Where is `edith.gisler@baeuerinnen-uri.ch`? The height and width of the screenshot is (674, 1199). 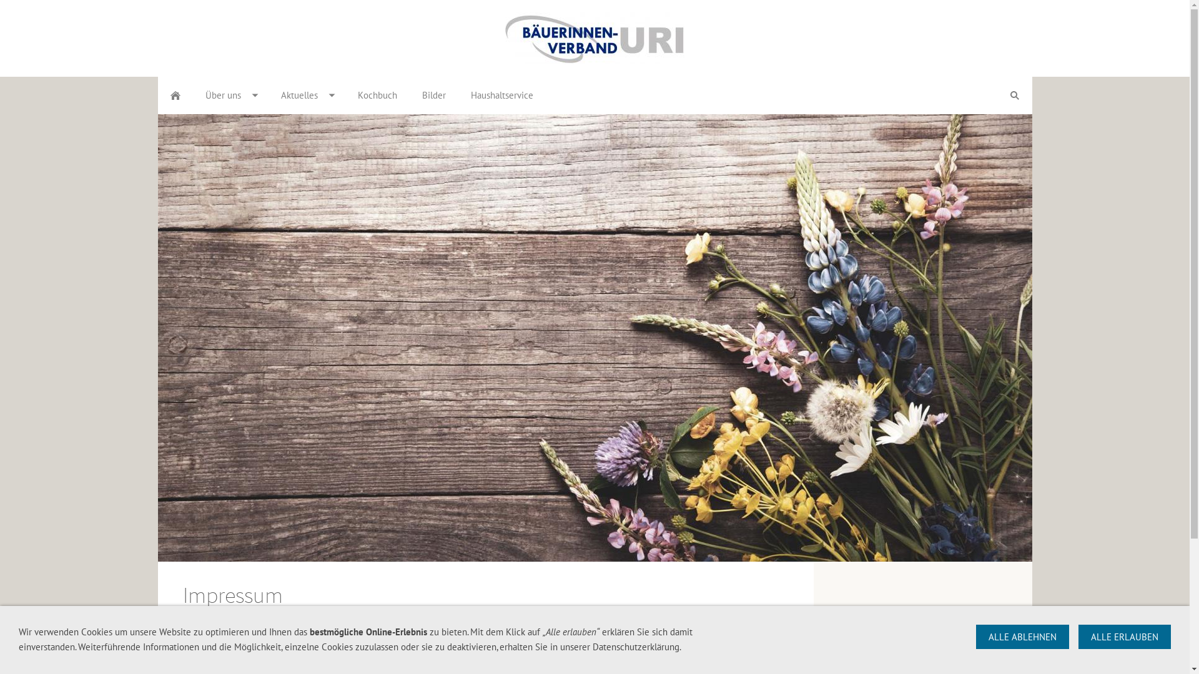 edith.gisler@baeuerinnen-uri.ch is located at coordinates (269, 657).